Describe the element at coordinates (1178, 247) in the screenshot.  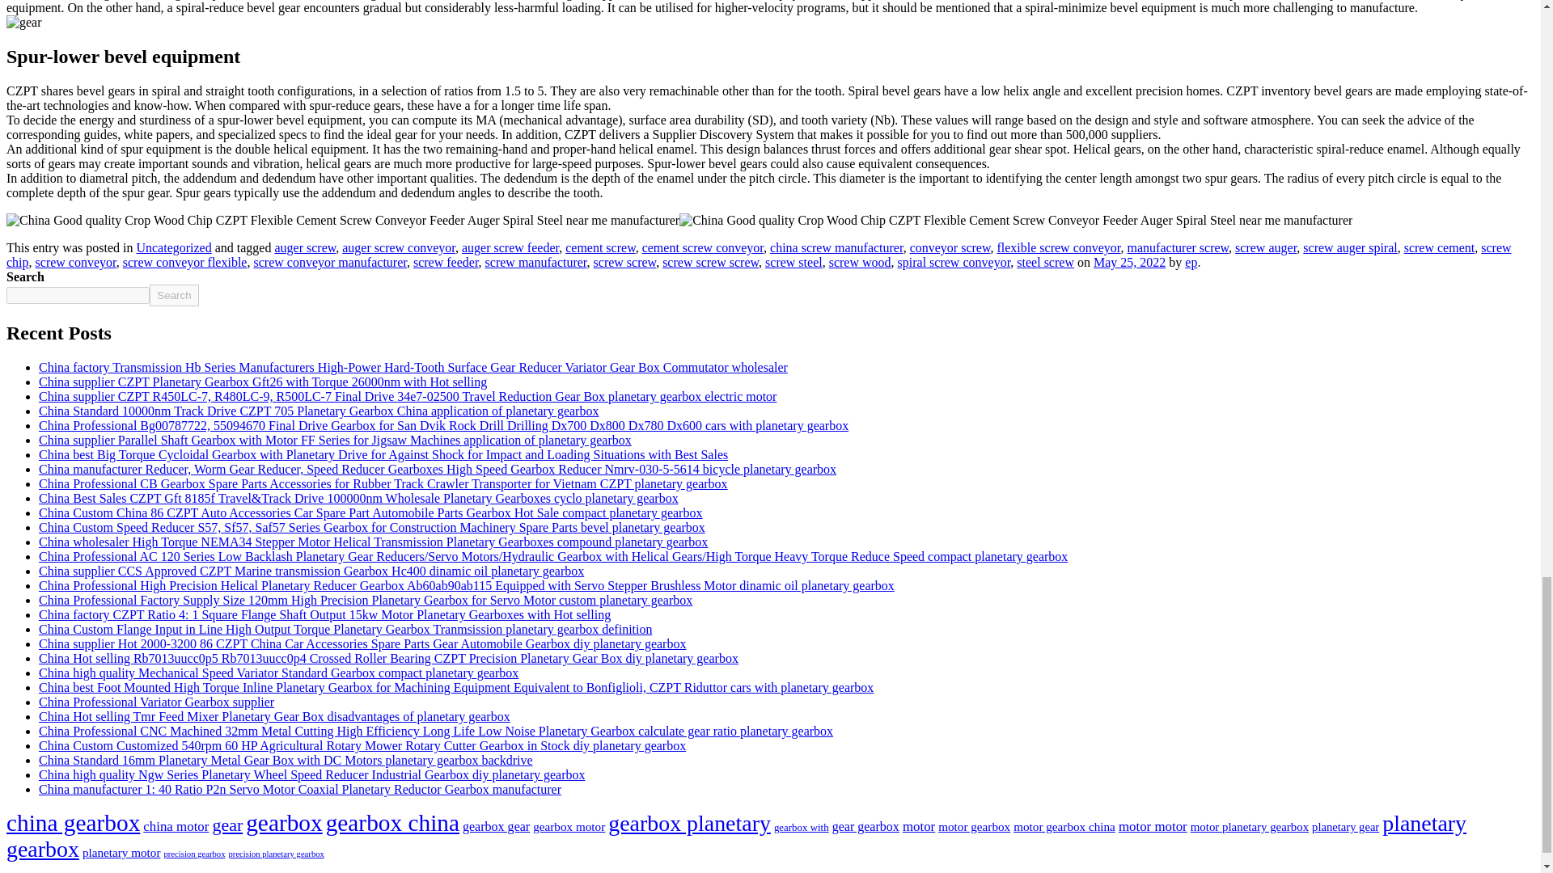
I see `manufacturer screw` at that location.